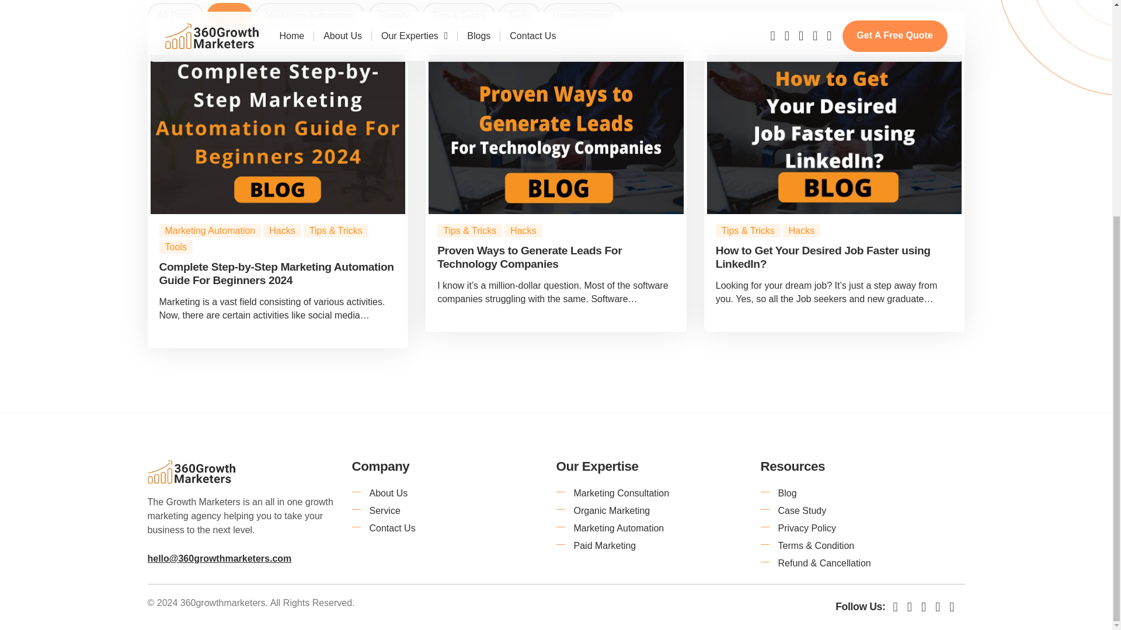 The width and height of the screenshot is (1121, 630). What do you see at coordinates (583, 15) in the screenshot?
I see `Uncategorized` at bounding box center [583, 15].